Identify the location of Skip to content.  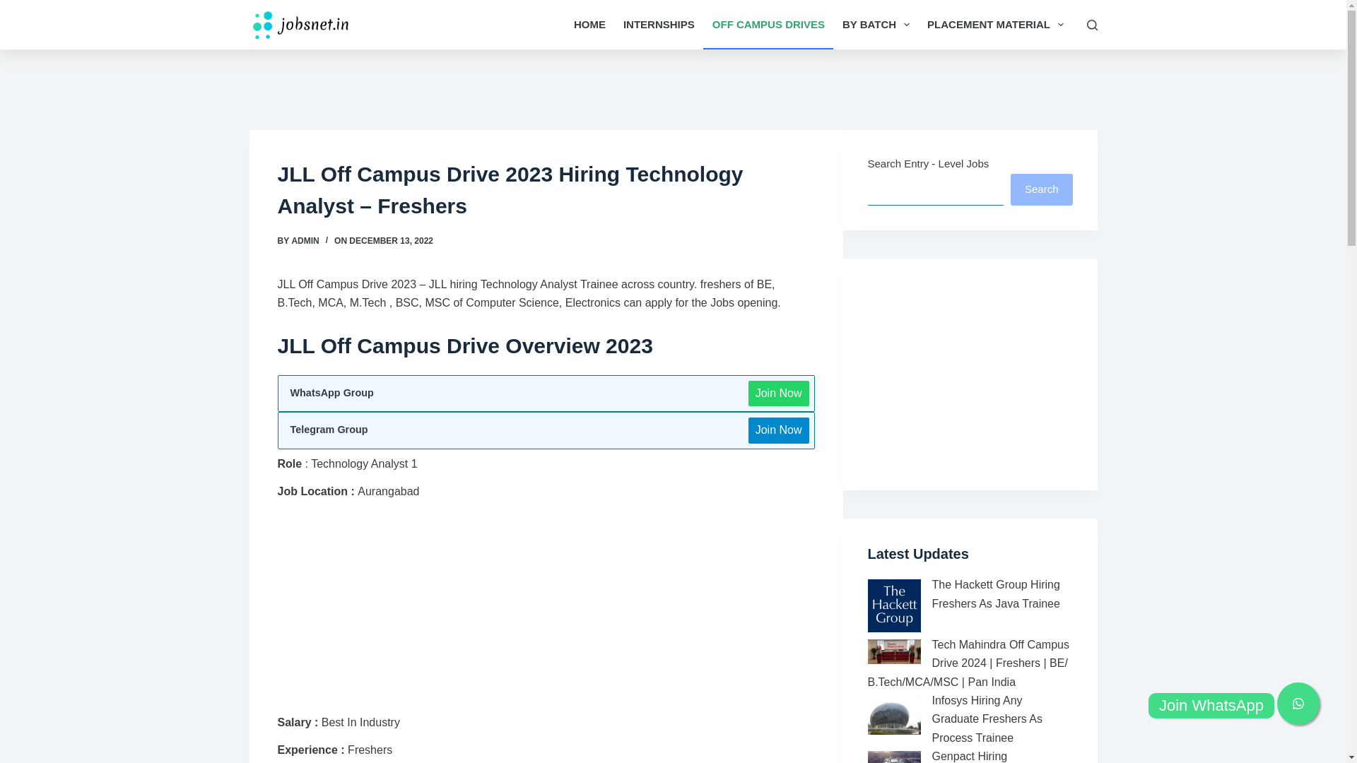
(14, 7).